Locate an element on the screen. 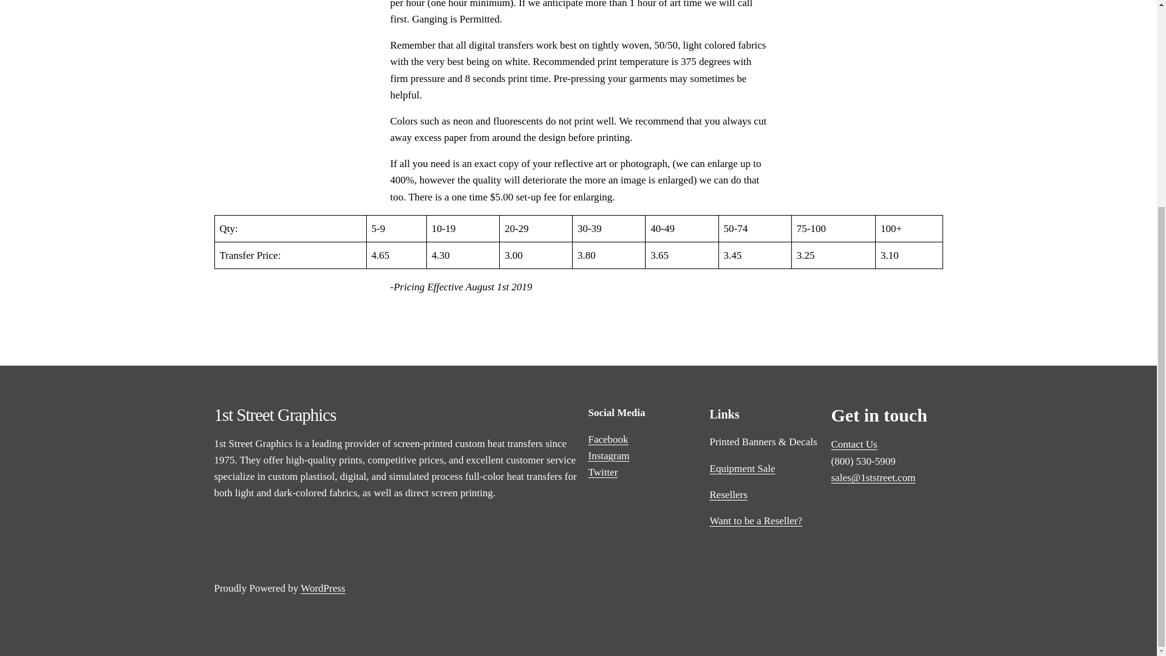 The image size is (1166, 656). WordPress is located at coordinates (323, 588).